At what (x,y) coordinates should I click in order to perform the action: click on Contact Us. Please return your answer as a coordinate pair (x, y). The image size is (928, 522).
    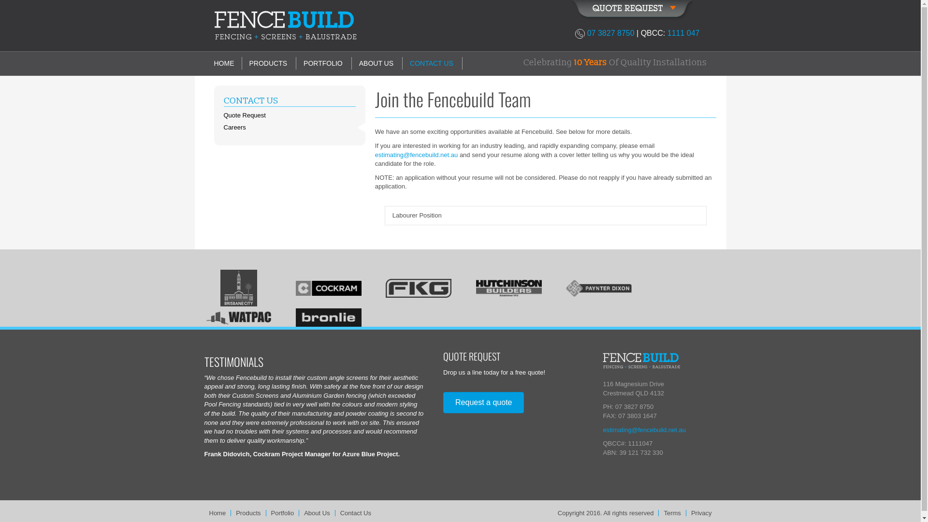
    Looking at the image, I should click on (356, 513).